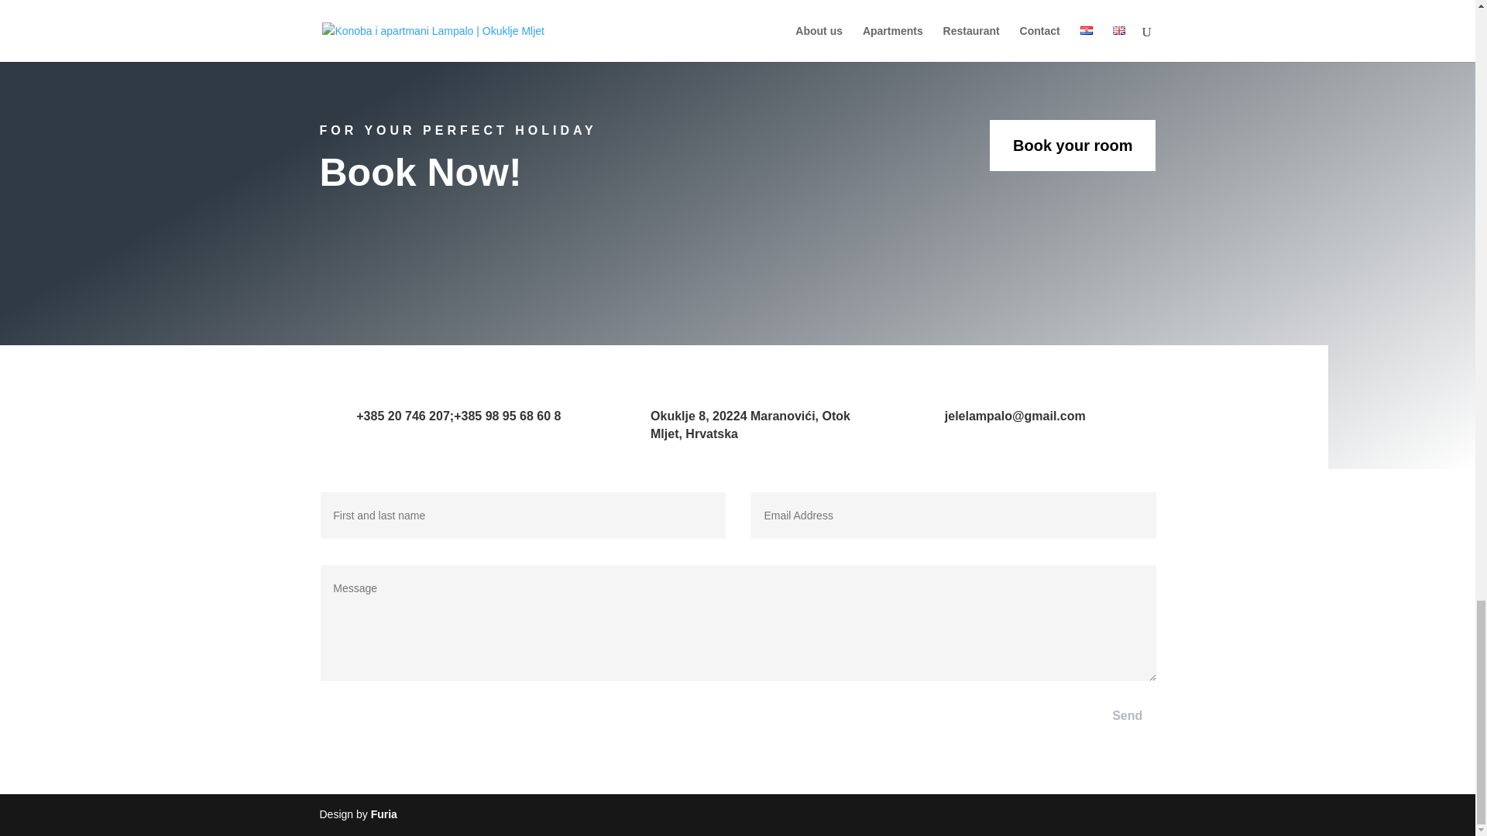 This screenshot has height=836, width=1487. Describe the element at coordinates (1072, 146) in the screenshot. I see `Book your room` at that location.